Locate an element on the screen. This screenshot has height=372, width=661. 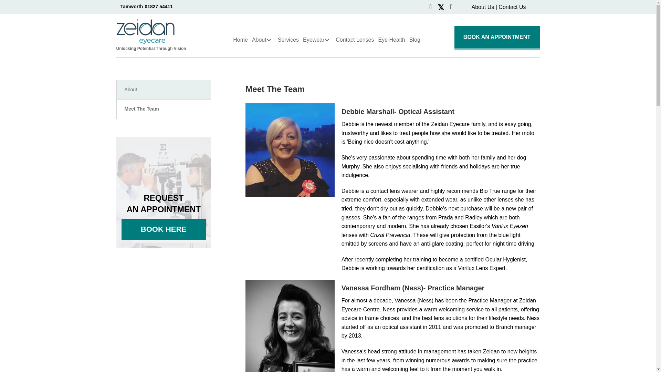
Twitter is located at coordinates (441, 7).